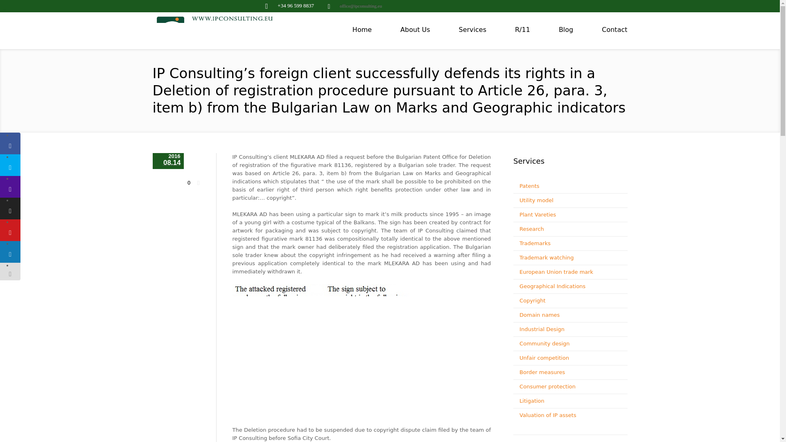  Describe the element at coordinates (362, 29) in the screenshot. I see `Home` at that location.